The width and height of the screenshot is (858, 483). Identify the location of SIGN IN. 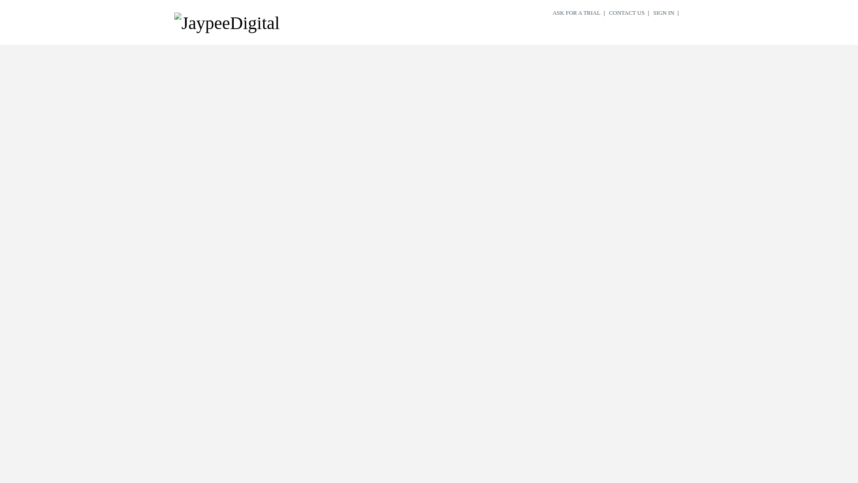
(664, 13).